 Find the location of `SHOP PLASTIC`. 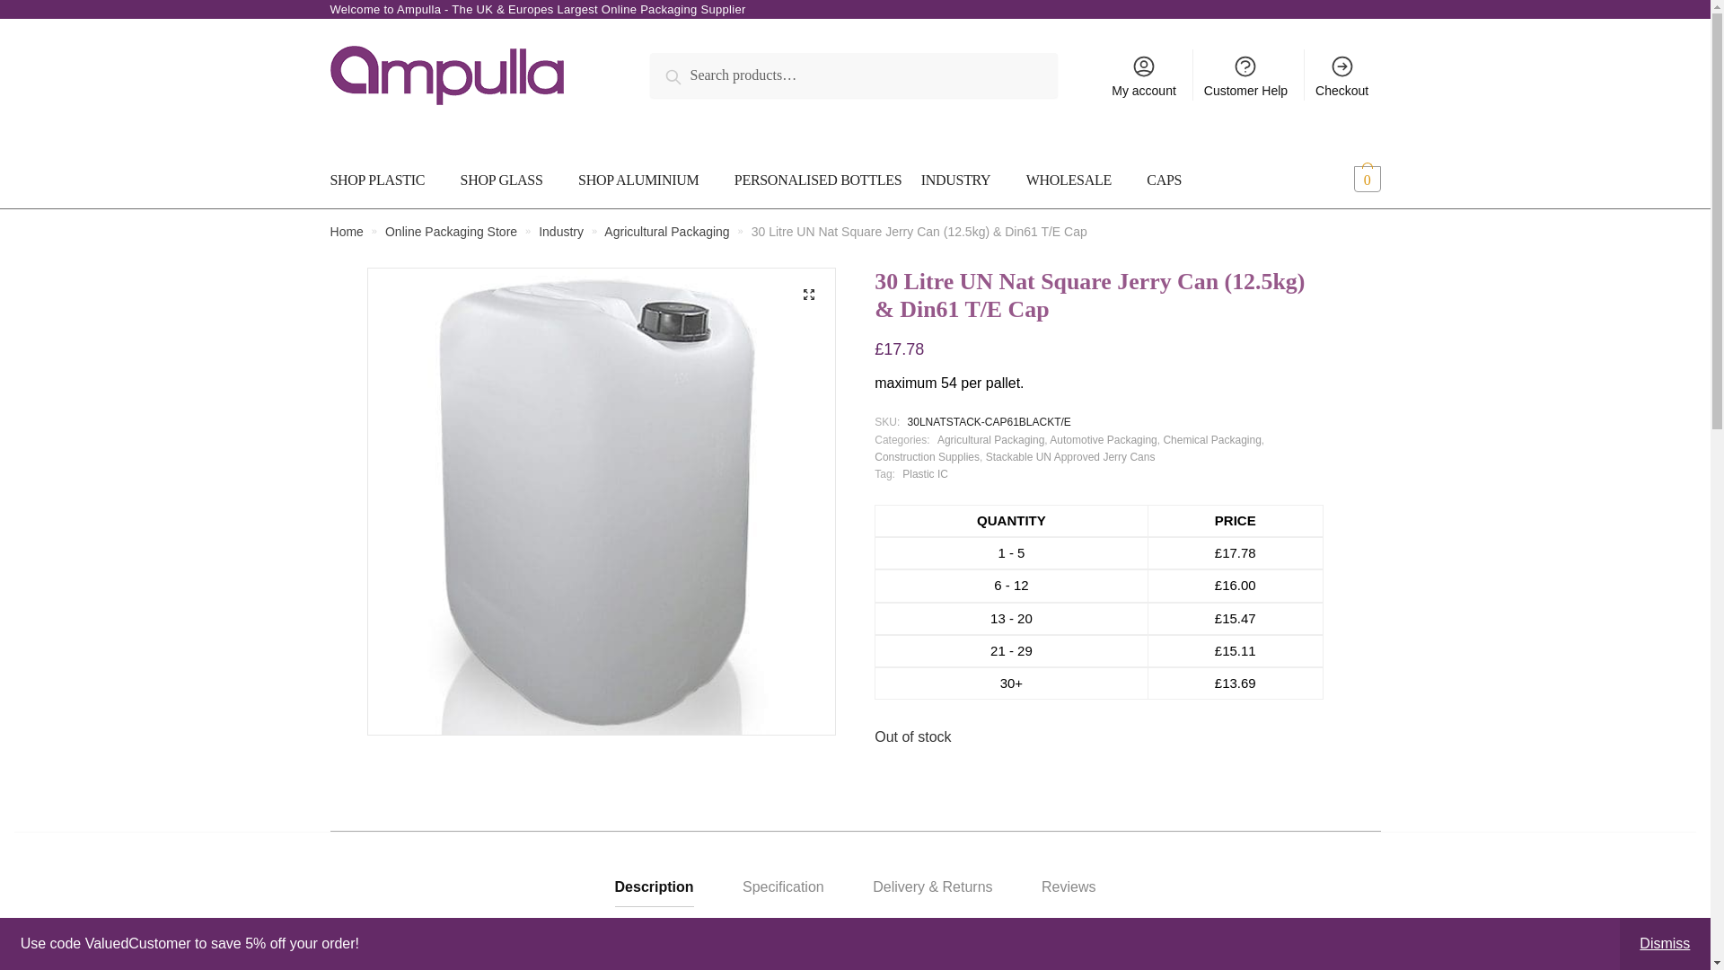

SHOP PLASTIC is located at coordinates (390, 180).